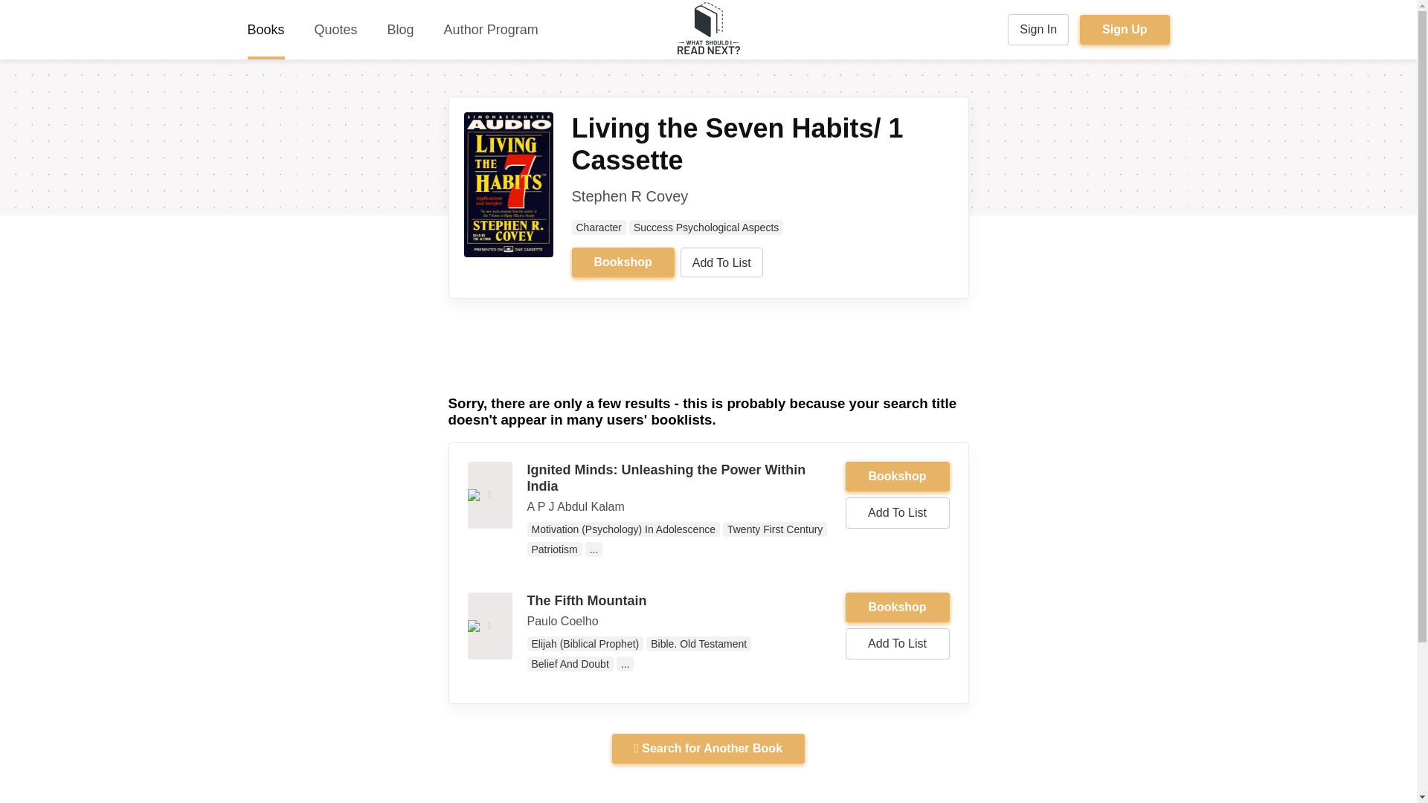 The height and width of the screenshot is (803, 1428). What do you see at coordinates (491, 30) in the screenshot?
I see `Author Program` at bounding box center [491, 30].